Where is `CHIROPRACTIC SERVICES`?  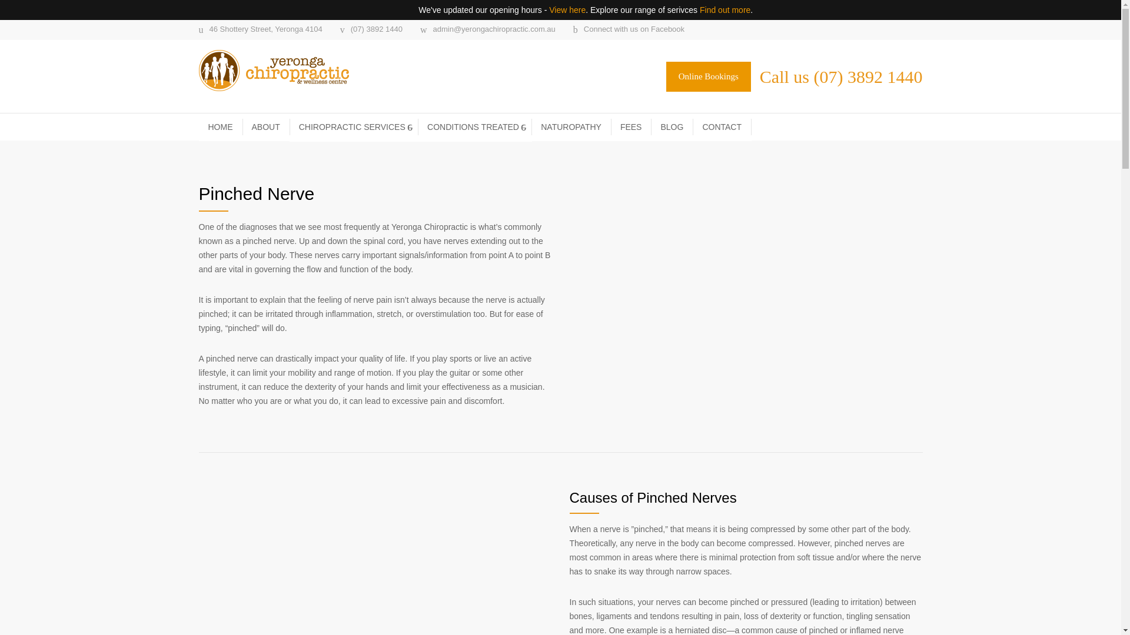
CHIROPRACTIC SERVICES is located at coordinates (353, 127).